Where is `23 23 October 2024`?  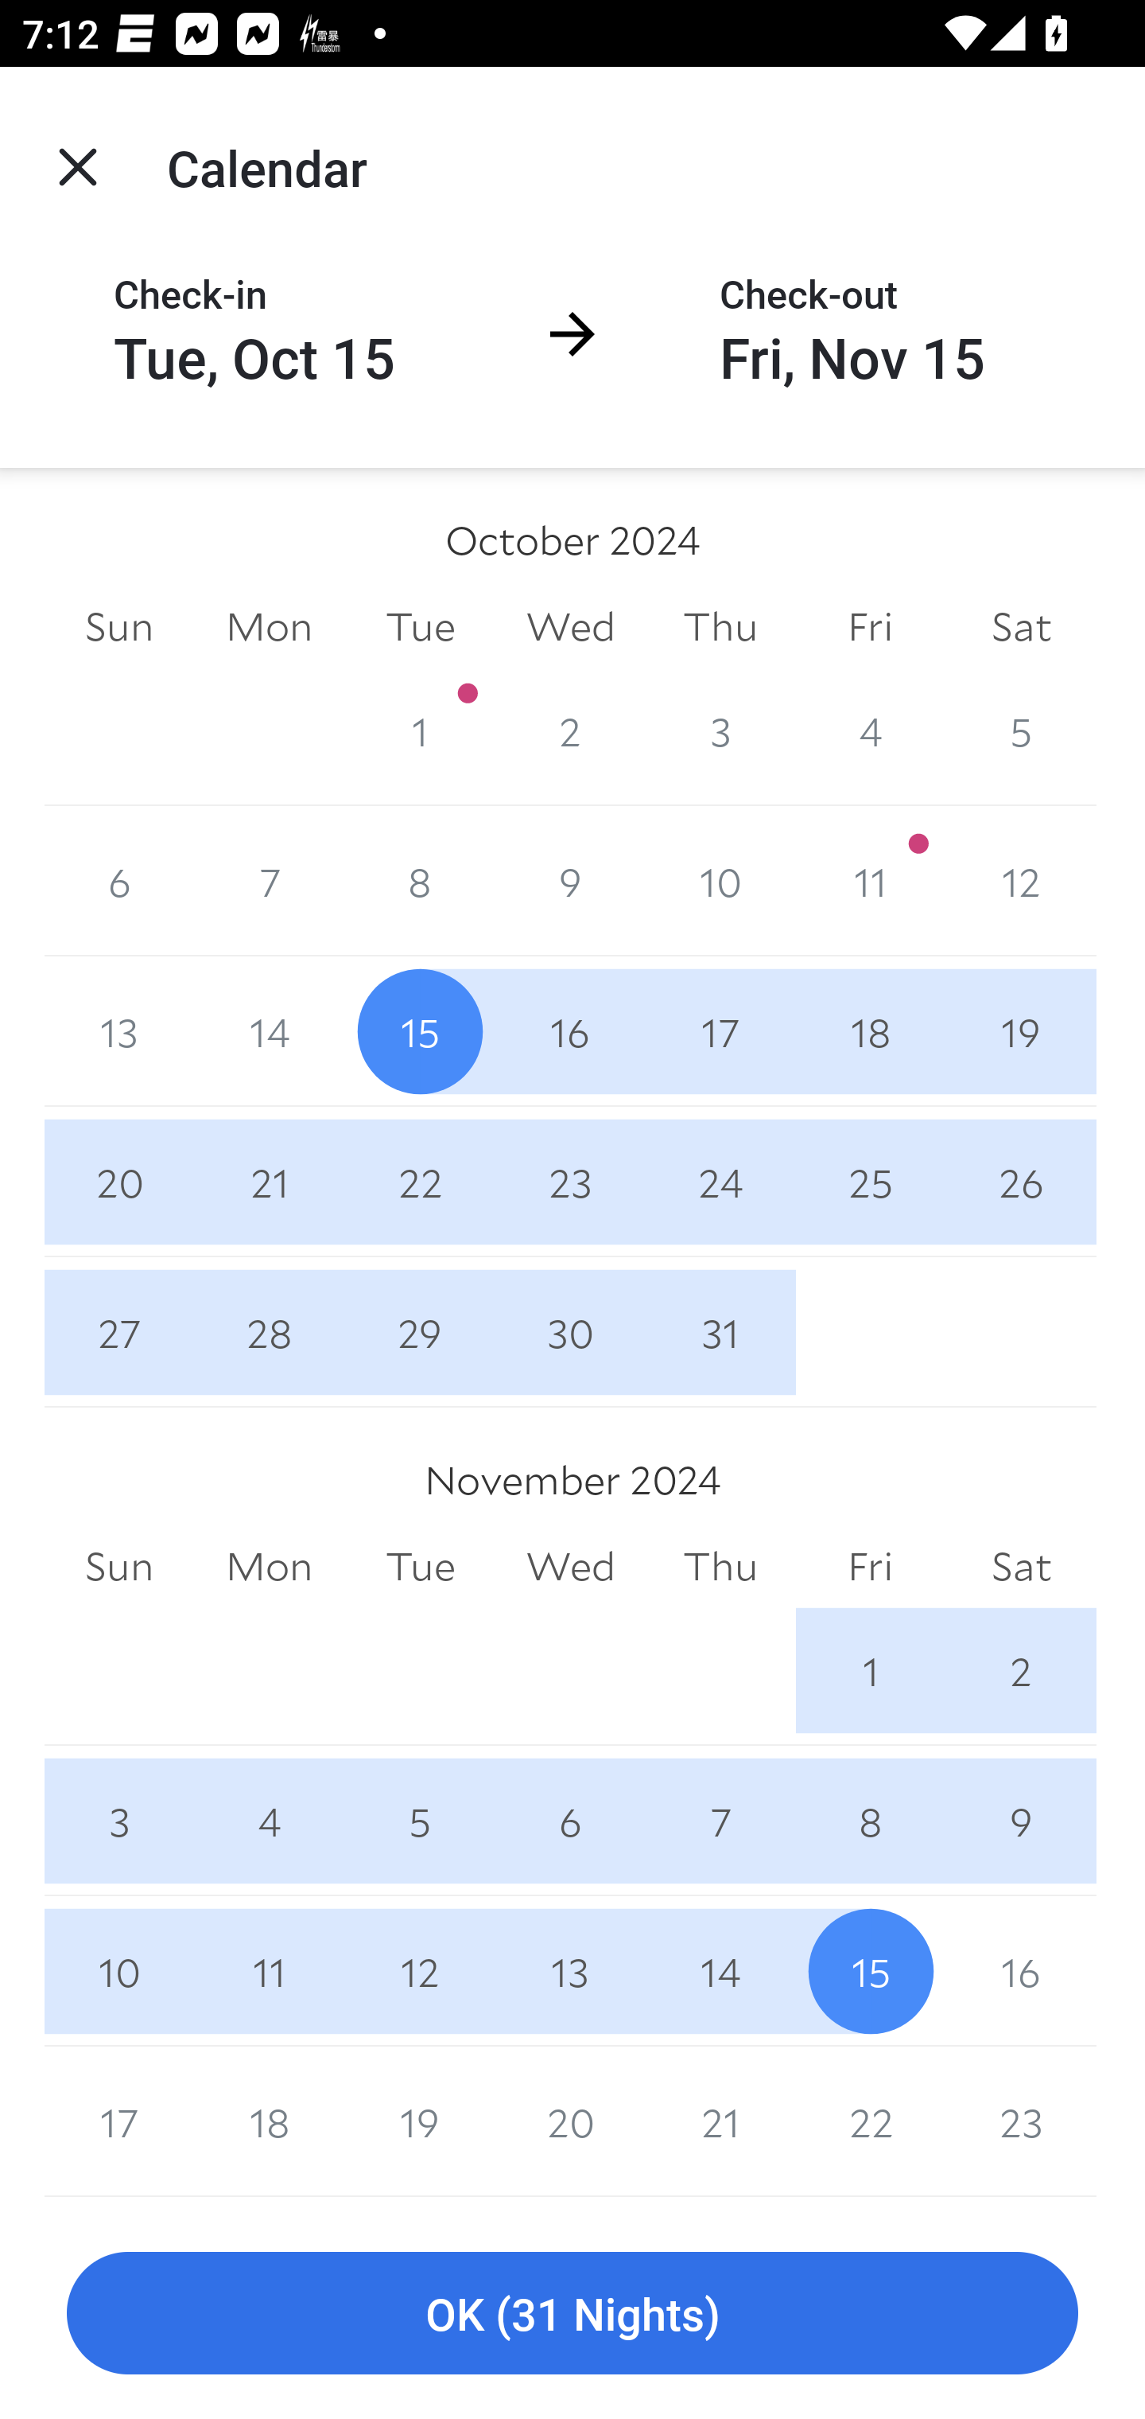
23 23 October 2024 is located at coordinates (571, 1182).